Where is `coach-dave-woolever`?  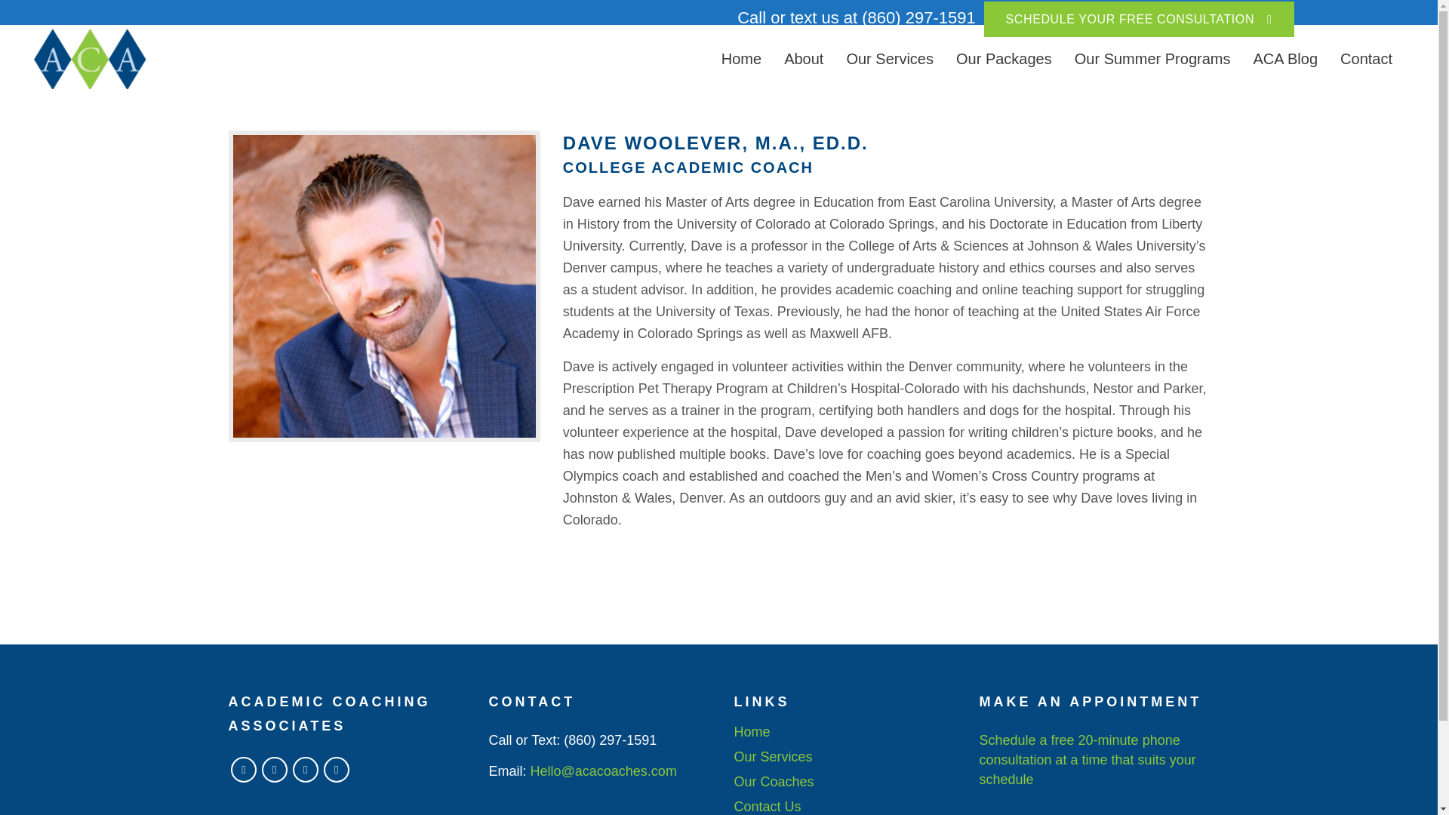 coach-dave-woolever is located at coordinates (383, 286).